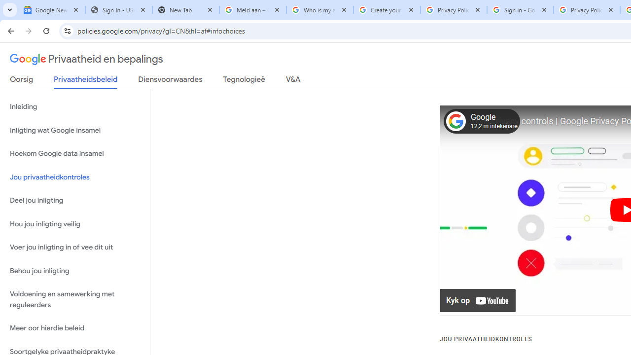 This screenshot has width=631, height=355. I want to click on Voer jou inligting in of vee dit uit, so click(75, 248).